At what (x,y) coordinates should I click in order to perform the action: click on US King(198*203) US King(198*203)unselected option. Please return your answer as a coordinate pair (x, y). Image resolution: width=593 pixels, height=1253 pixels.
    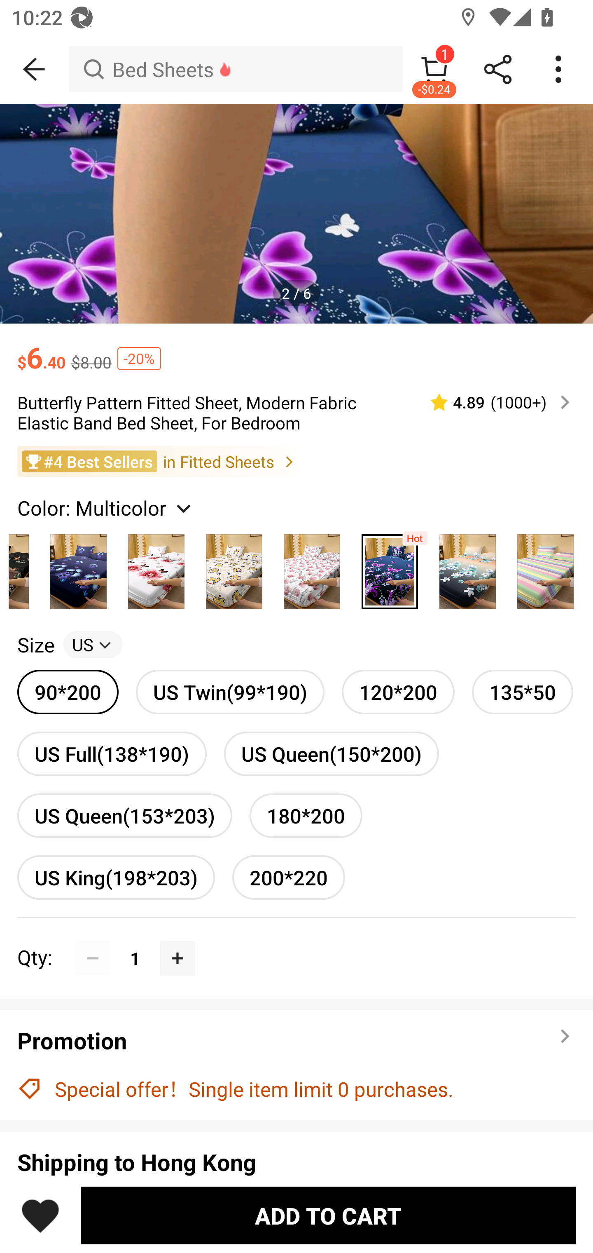
    Looking at the image, I should click on (116, 878).